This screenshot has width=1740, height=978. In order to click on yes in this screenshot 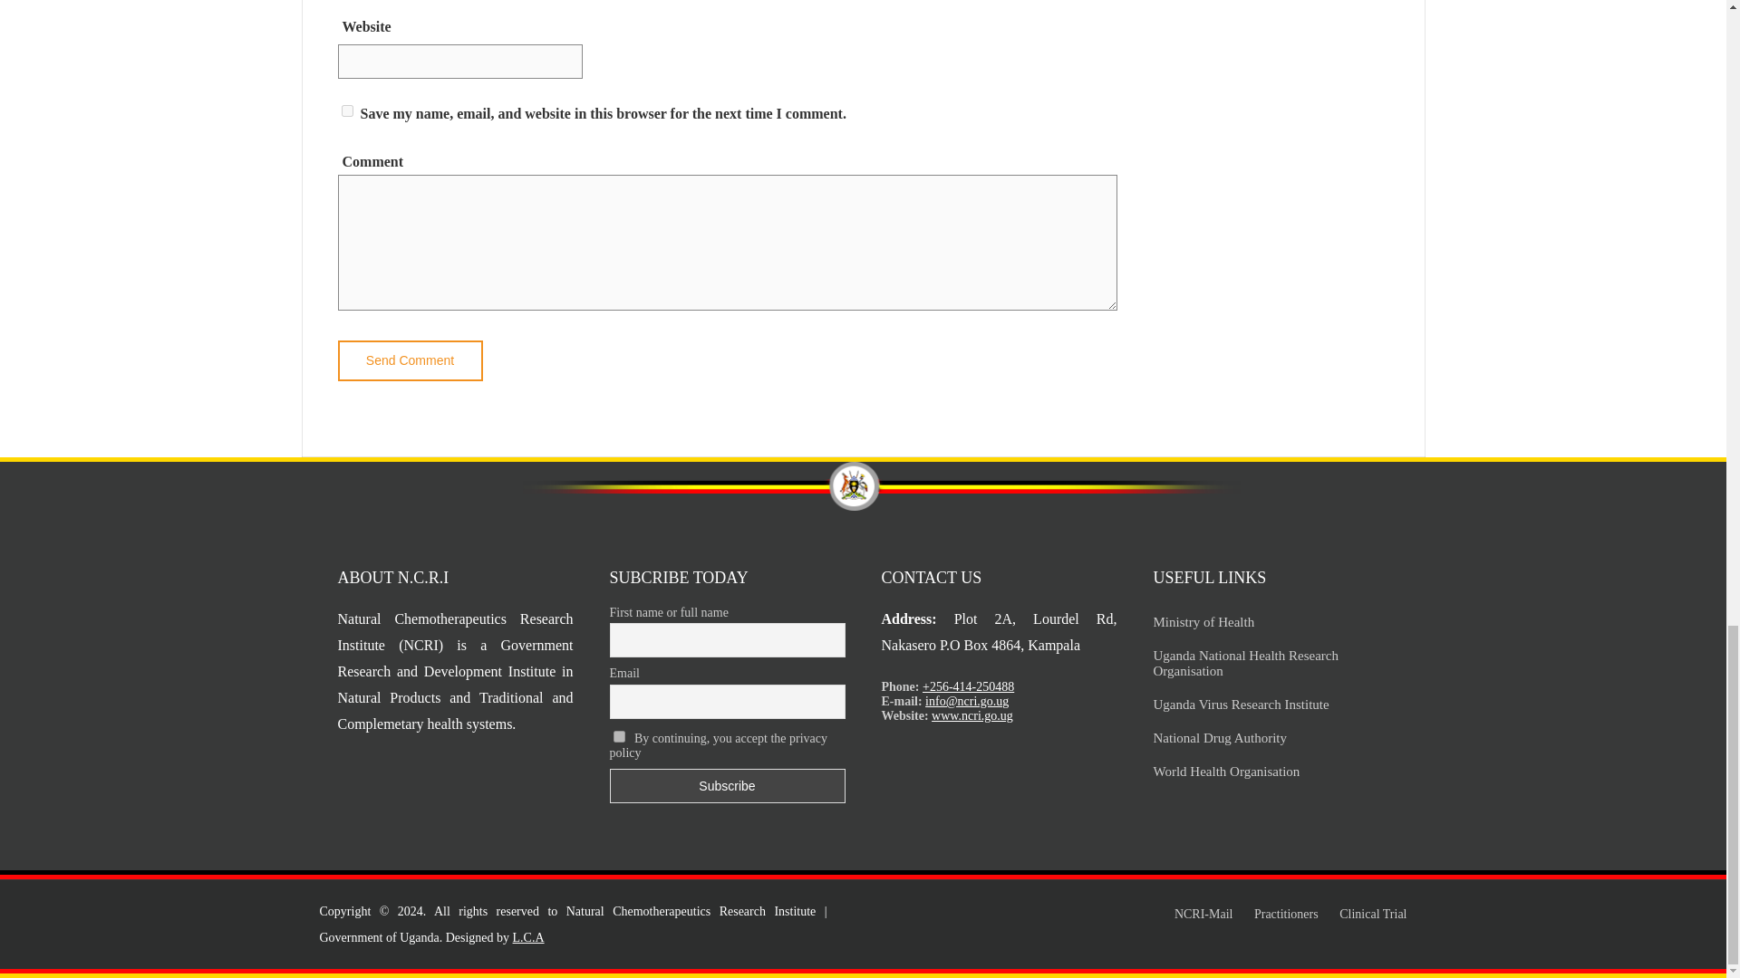, I will do `click(346, 110)`.